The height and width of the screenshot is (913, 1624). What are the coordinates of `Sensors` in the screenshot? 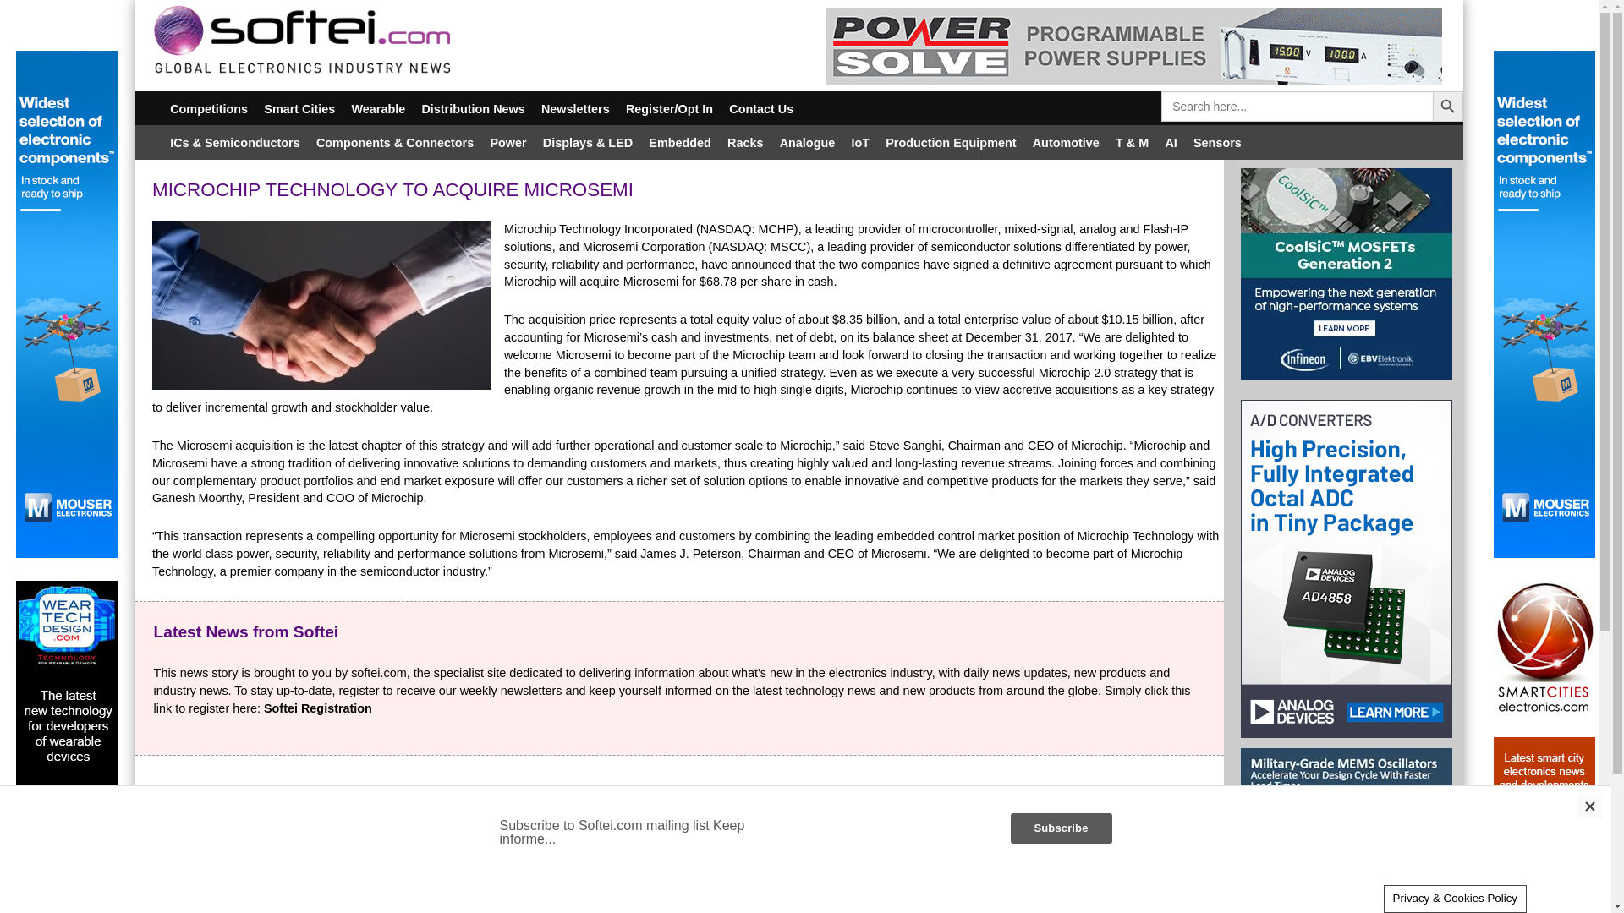 It's located at (1216, 141).